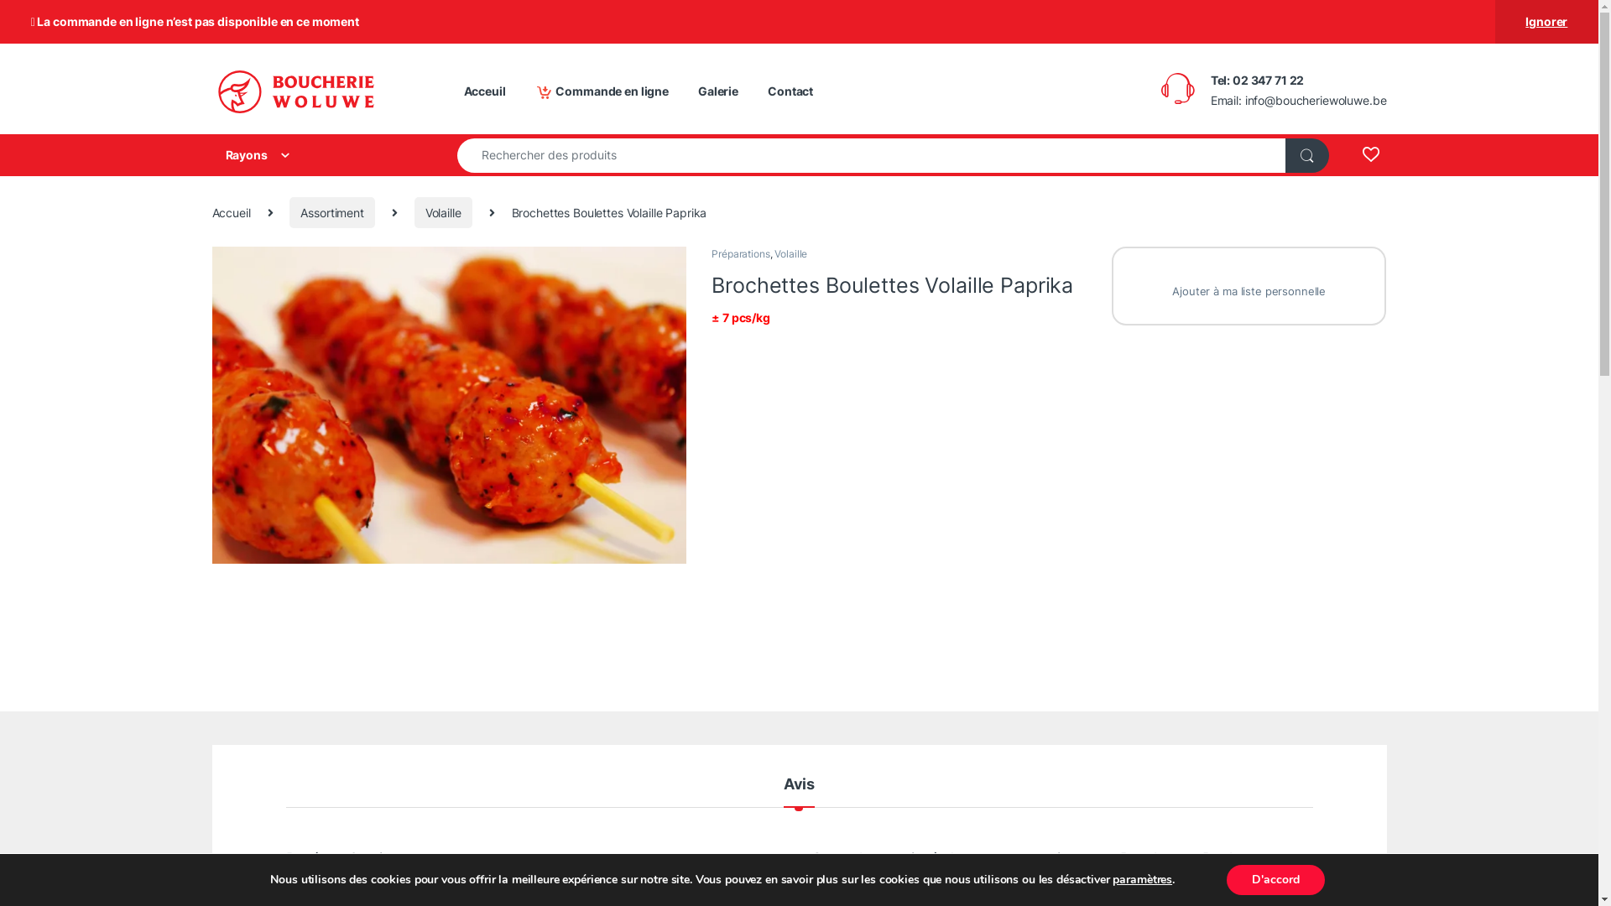 This screenshot has height=906, width=1611. I want to click on Volaille, so click(443, 213).